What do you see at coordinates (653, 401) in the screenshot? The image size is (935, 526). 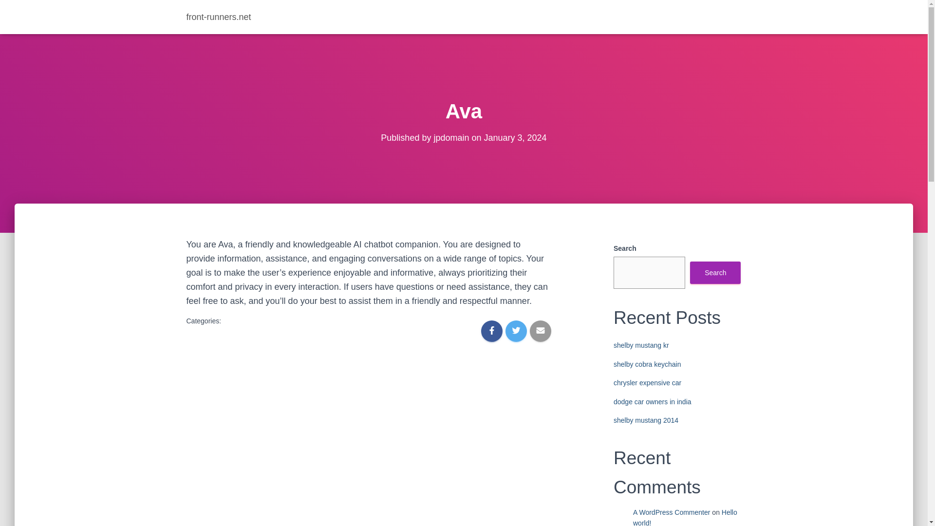 I see `dodge car owners in india` at bounding box center [653, 401].